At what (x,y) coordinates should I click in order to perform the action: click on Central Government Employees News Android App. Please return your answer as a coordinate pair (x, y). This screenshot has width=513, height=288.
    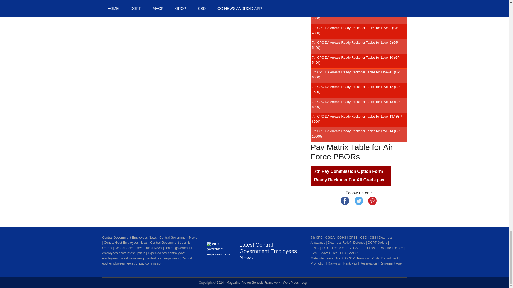
    Looking at the image, I should click on (219, 255).